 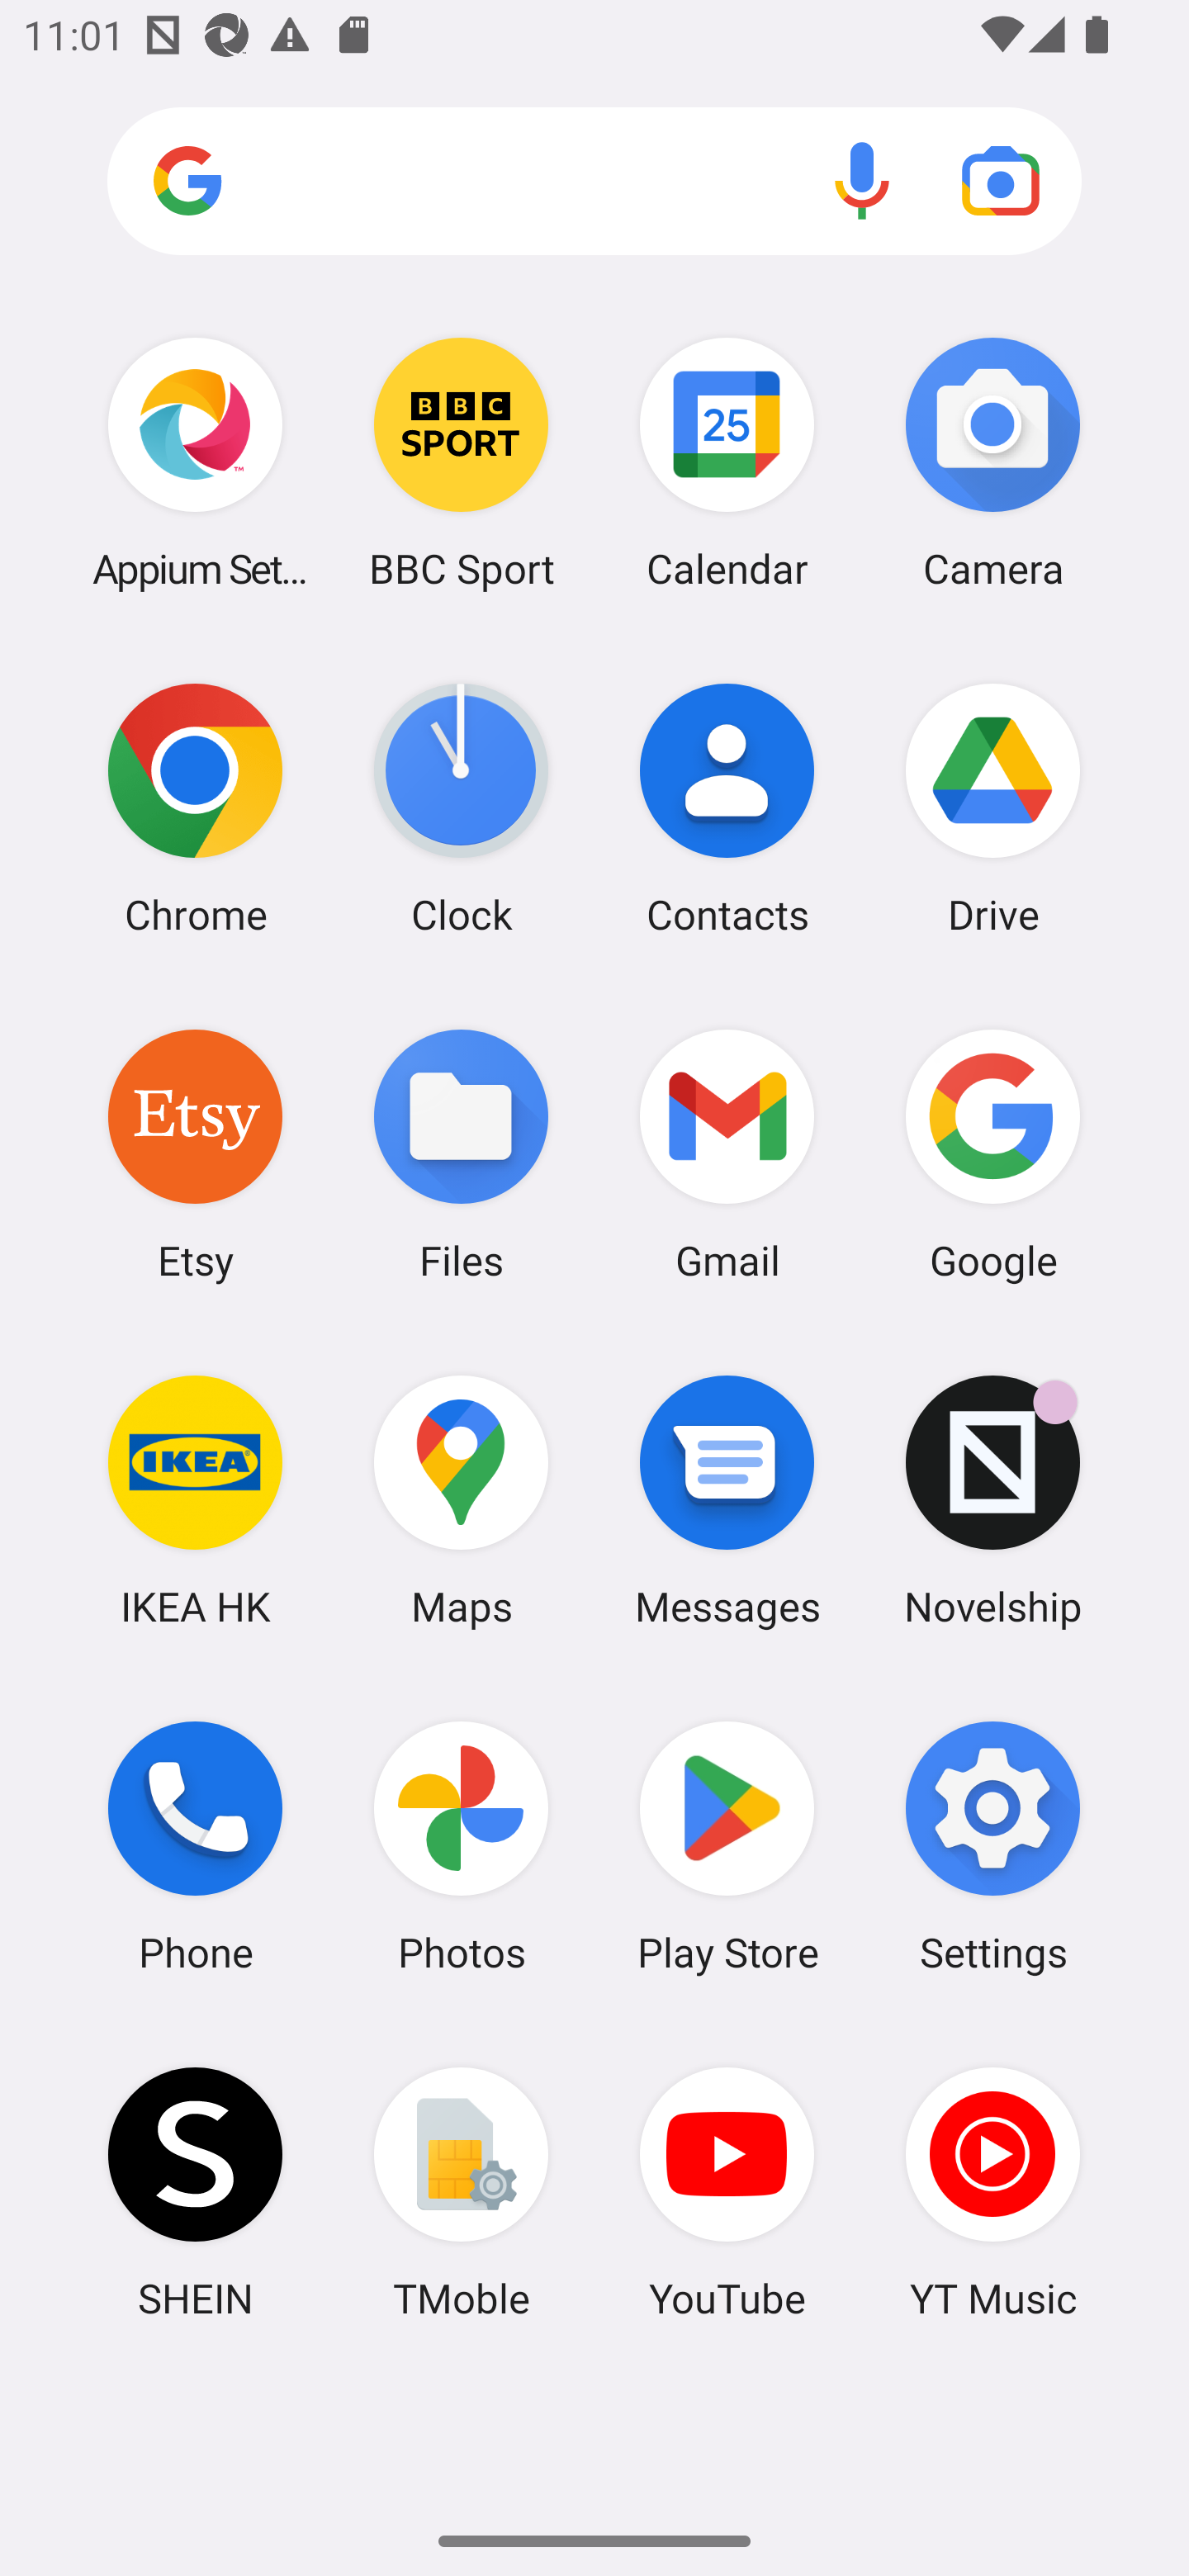 What do you see at coordinates (461, 1153) in the screenshot?
I see `Files` at bounding box center [461, 1153].